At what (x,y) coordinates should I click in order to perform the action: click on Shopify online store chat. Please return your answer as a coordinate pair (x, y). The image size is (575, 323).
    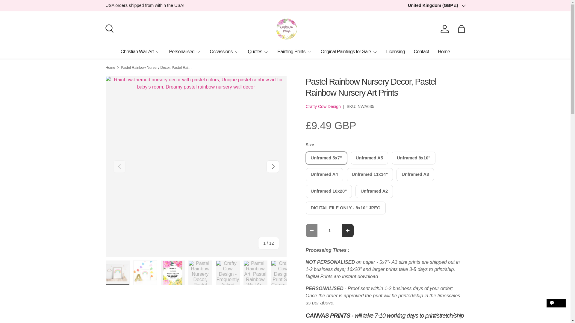
    Looking at the image, I should click on (556, 308).